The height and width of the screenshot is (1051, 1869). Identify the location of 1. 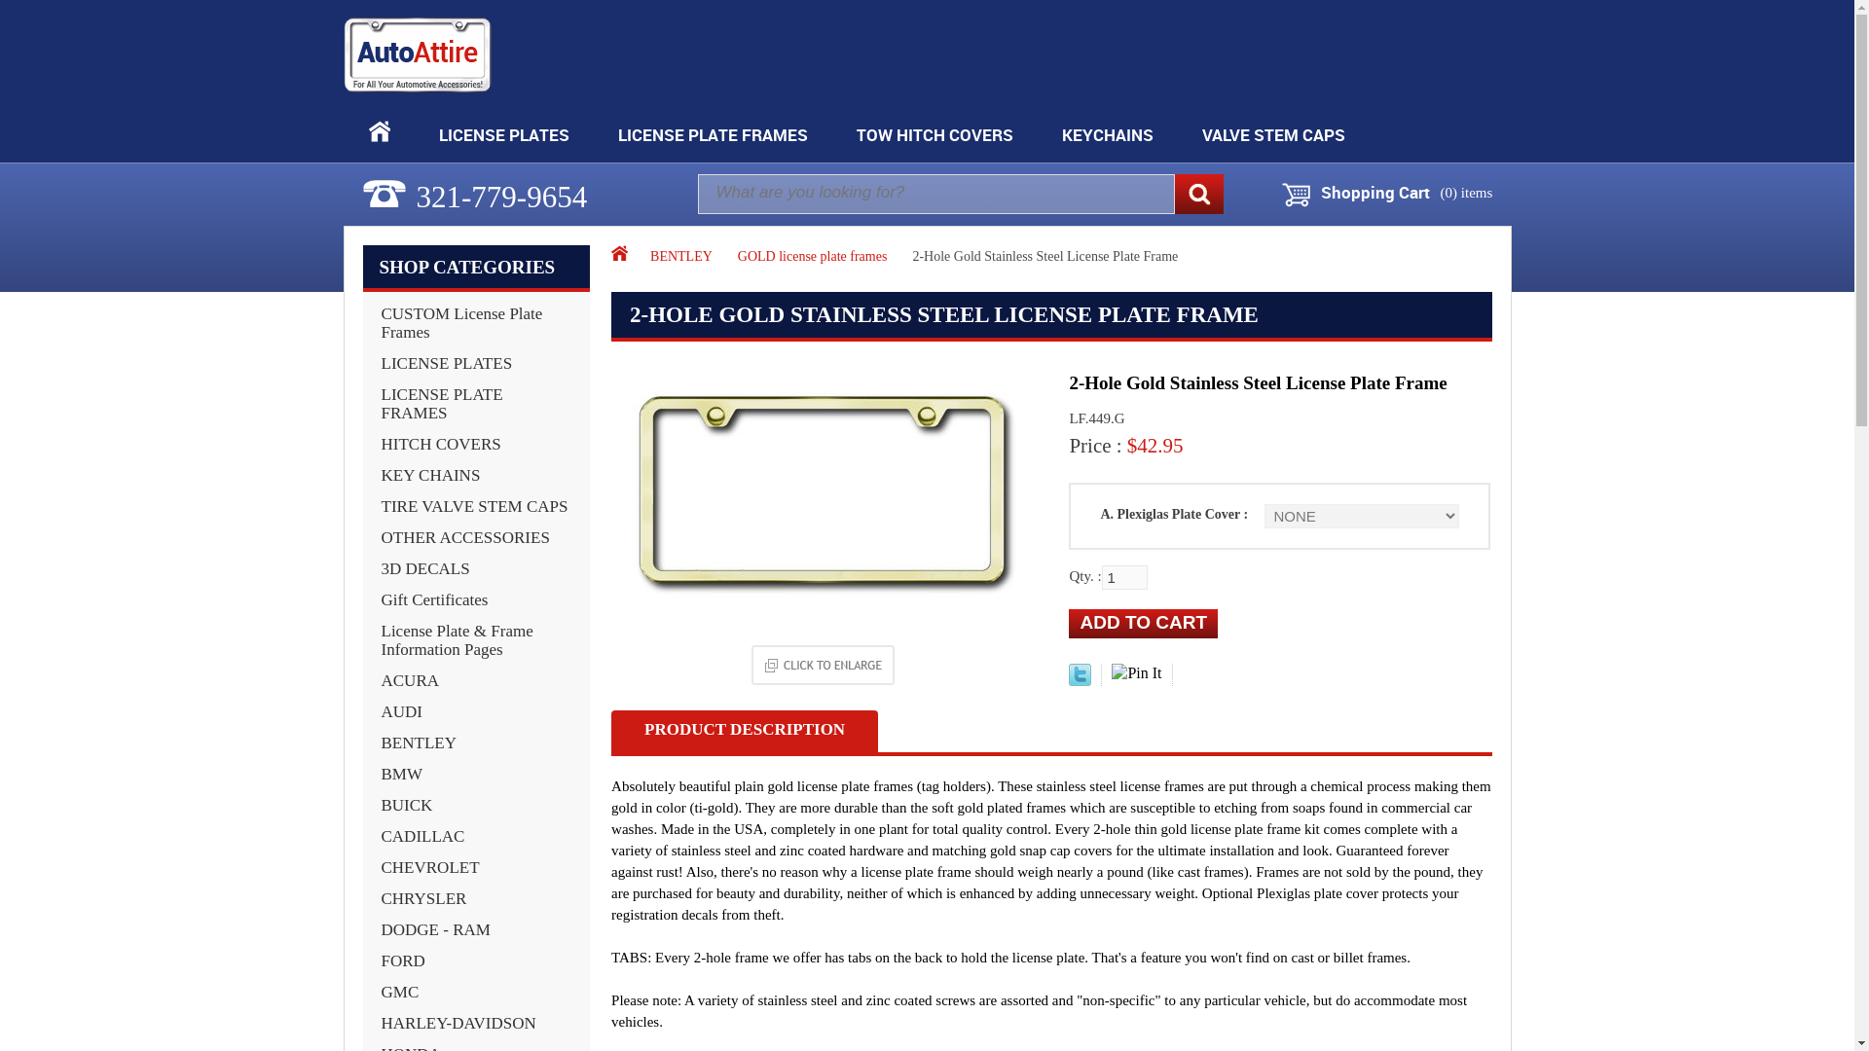
(1124, 576).